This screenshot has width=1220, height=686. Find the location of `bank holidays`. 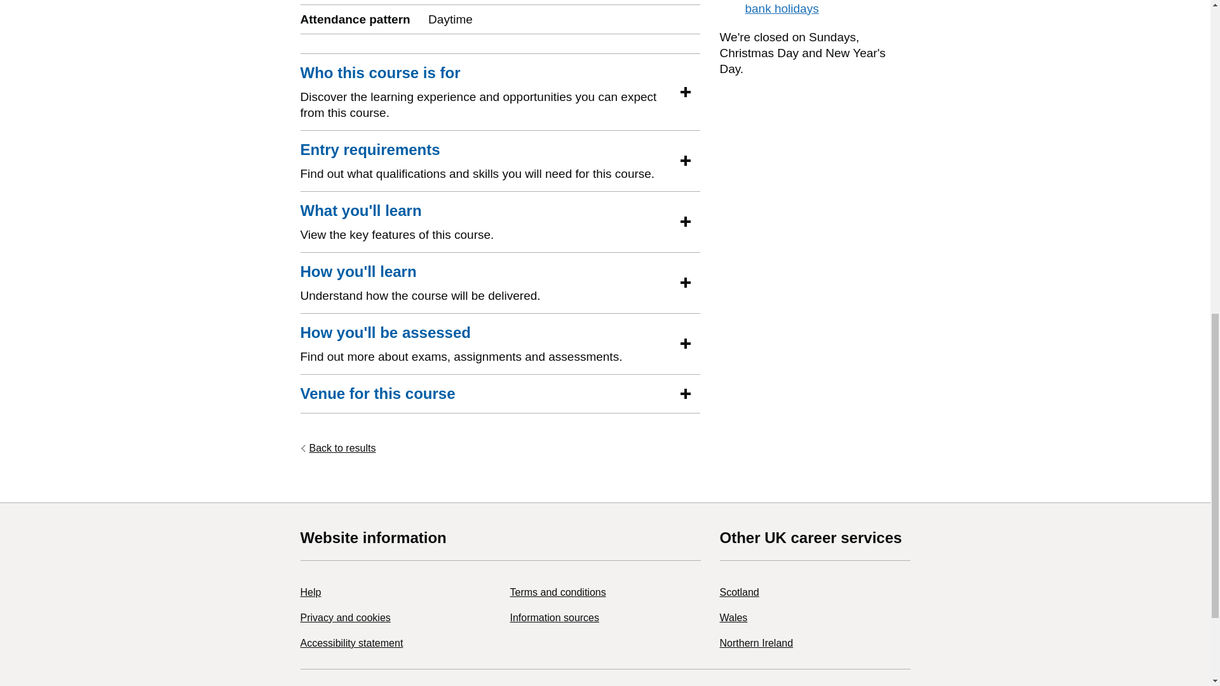

bank holidays is located at coordinates (782, 8).